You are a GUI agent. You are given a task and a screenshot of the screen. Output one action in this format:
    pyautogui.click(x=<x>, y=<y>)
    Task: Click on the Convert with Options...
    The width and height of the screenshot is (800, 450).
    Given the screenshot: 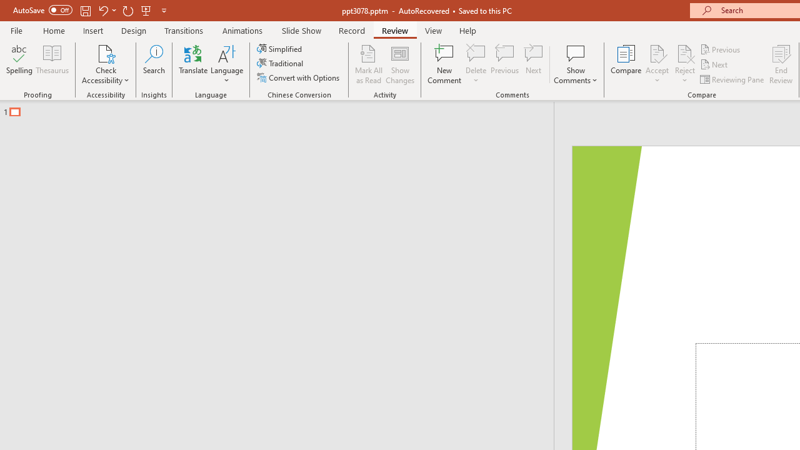 What is the action you would take?
    pyautogui.click(x=299, y=77)
    